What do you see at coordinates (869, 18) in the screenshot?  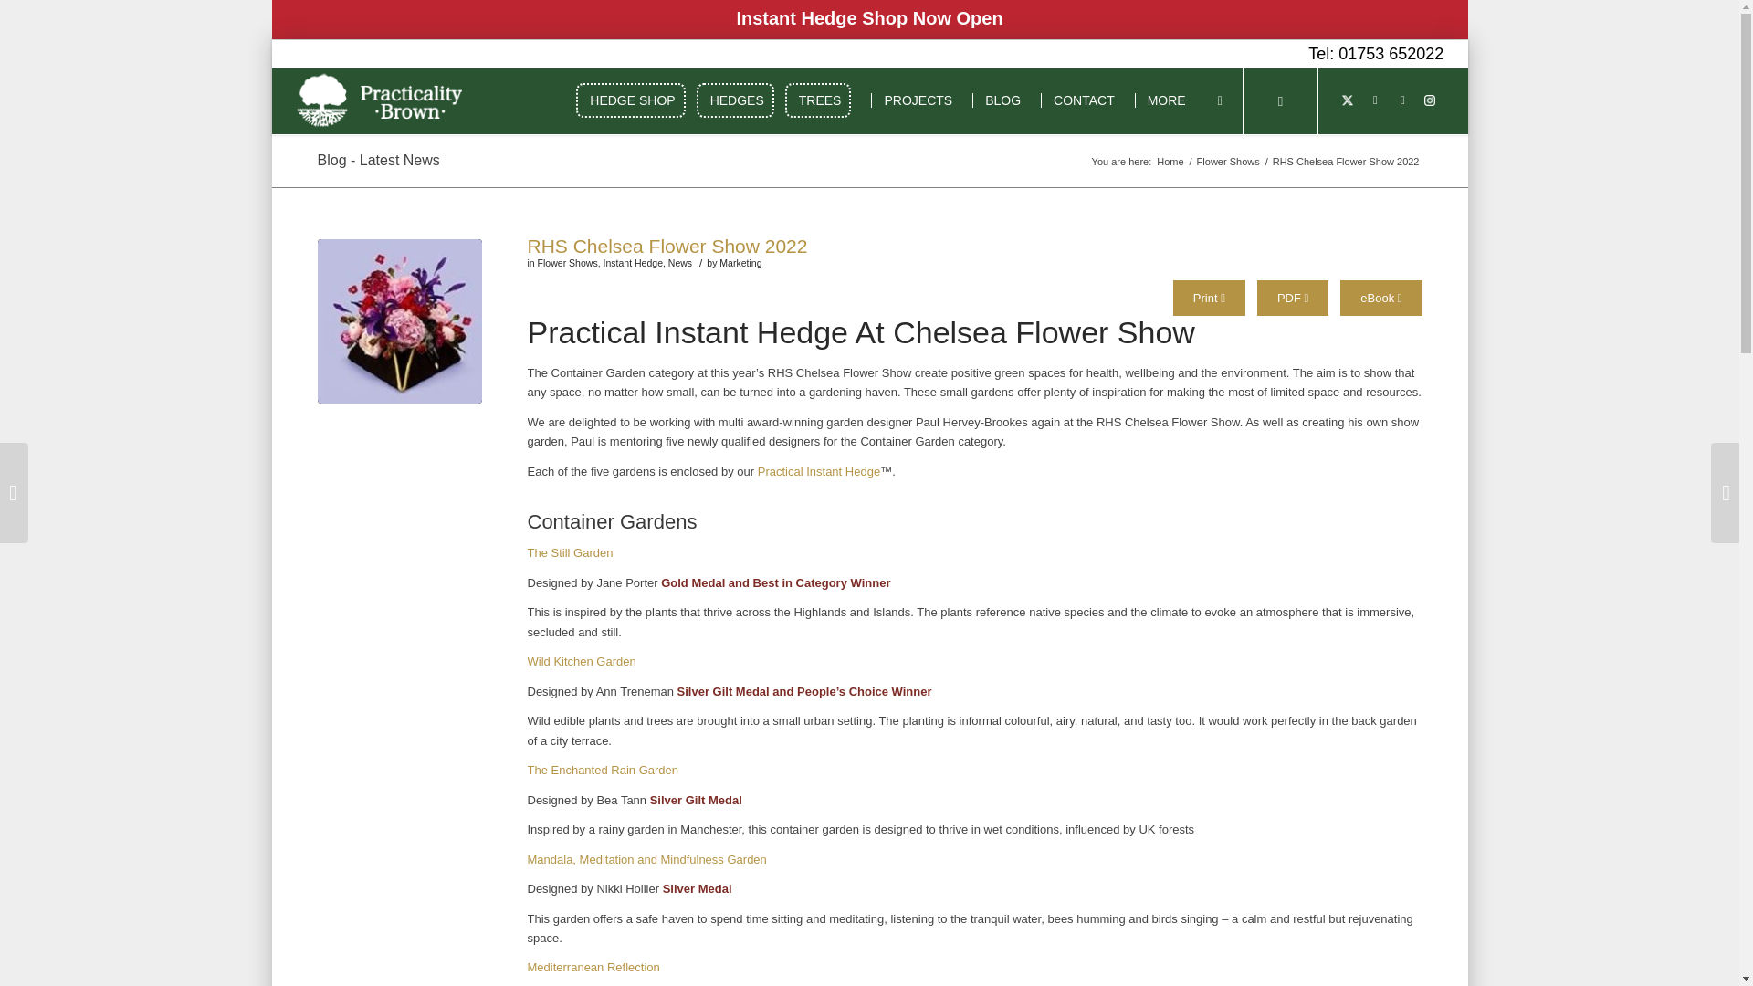 I see `Instant Hedge Shop Now Open` at bounding box center [869, 18].